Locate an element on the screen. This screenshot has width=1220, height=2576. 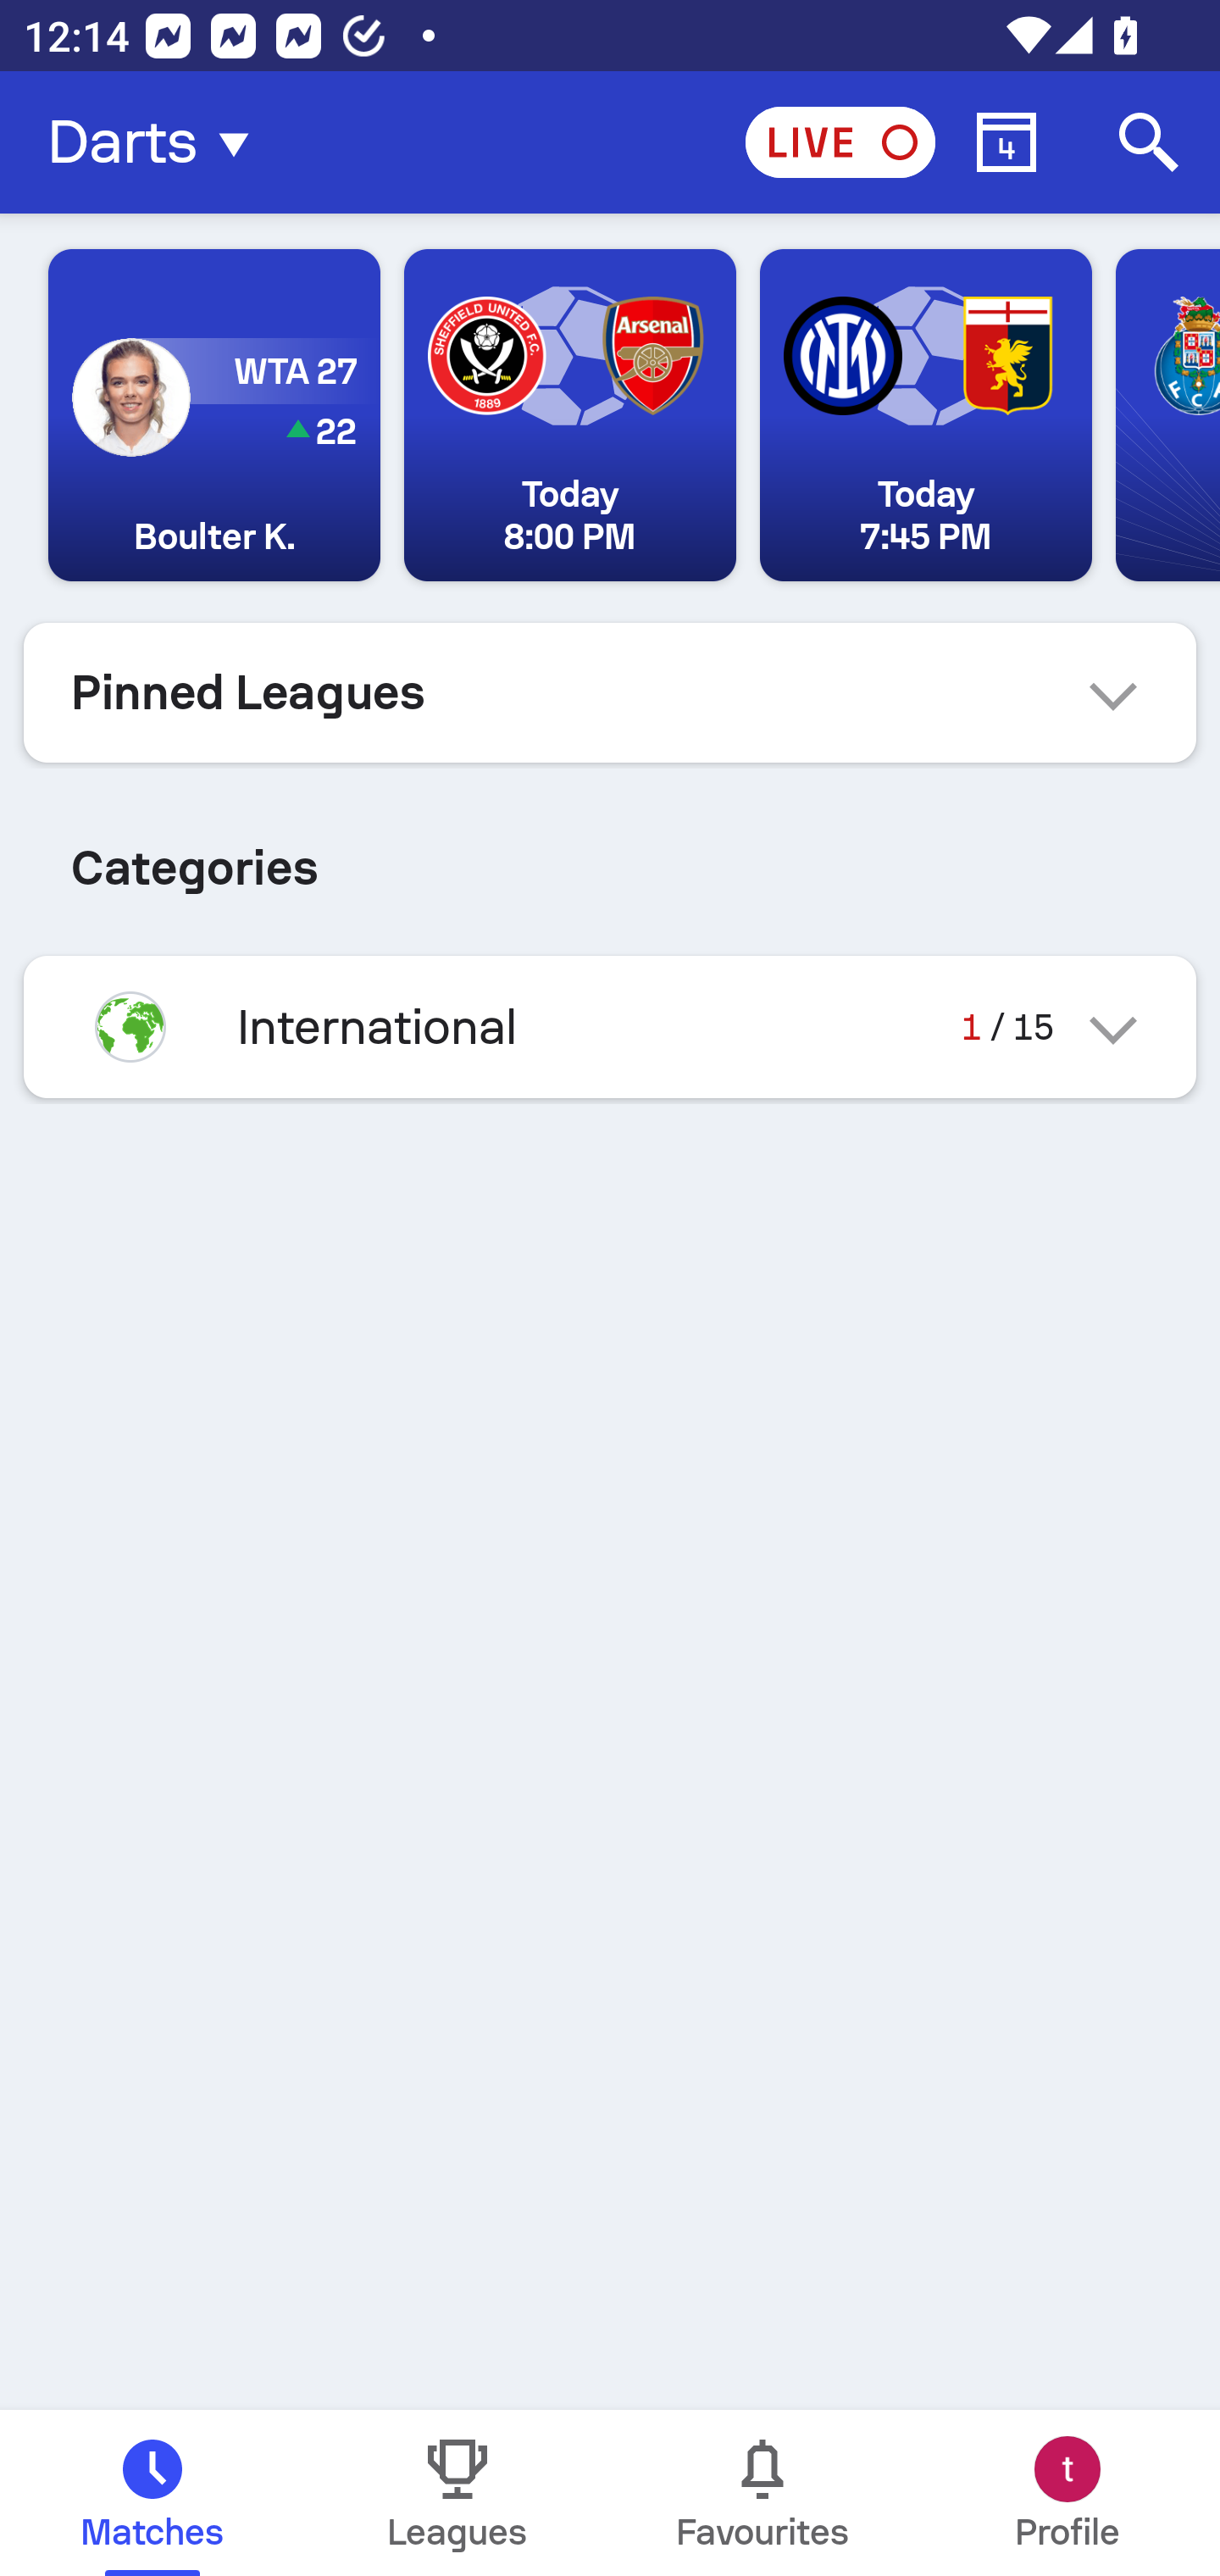
Today
7:45 PM is located at coordinates (925, 415).